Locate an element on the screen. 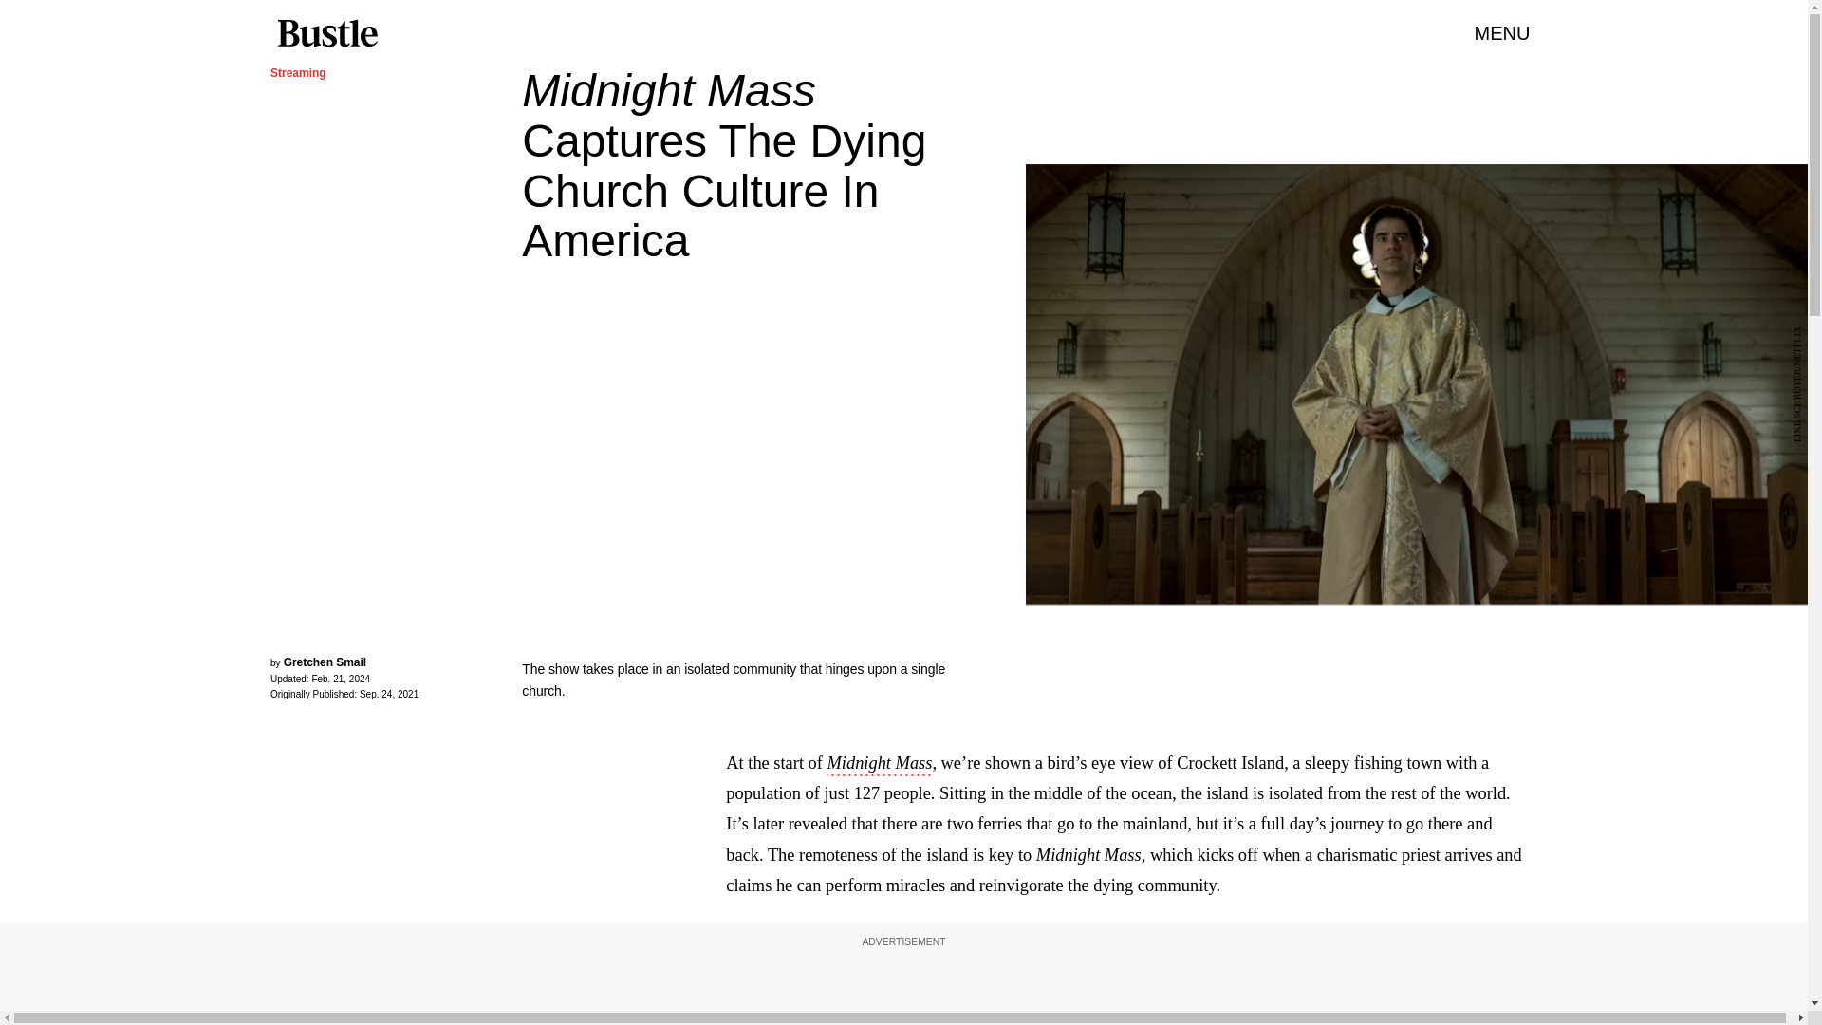 This screenshot has height=1025, width=1822. Gretchen Smail is located at coordinates (325, 662).